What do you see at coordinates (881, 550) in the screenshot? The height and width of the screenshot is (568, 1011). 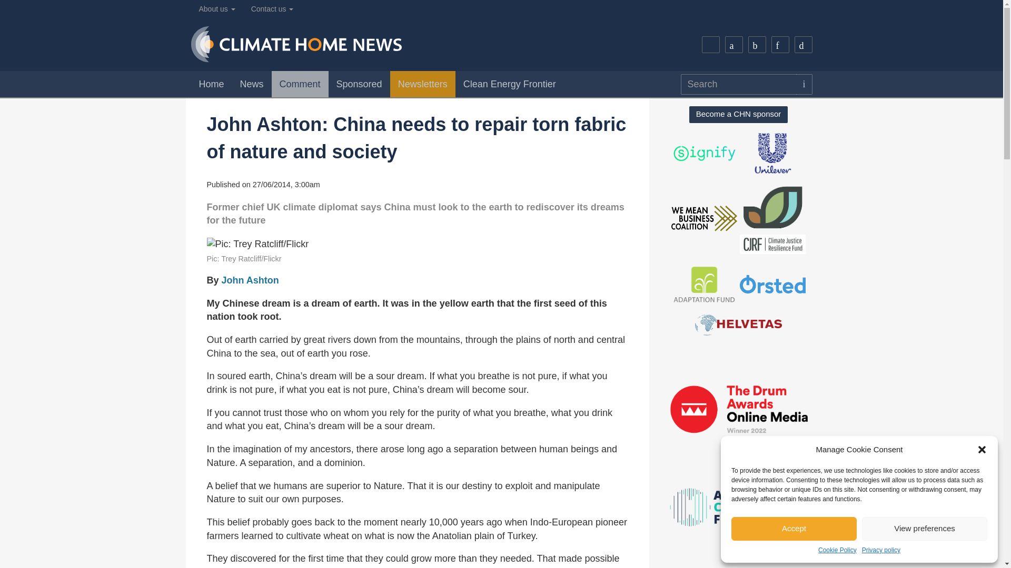 I see `Privacy policy` at bounding box center [881, 550].